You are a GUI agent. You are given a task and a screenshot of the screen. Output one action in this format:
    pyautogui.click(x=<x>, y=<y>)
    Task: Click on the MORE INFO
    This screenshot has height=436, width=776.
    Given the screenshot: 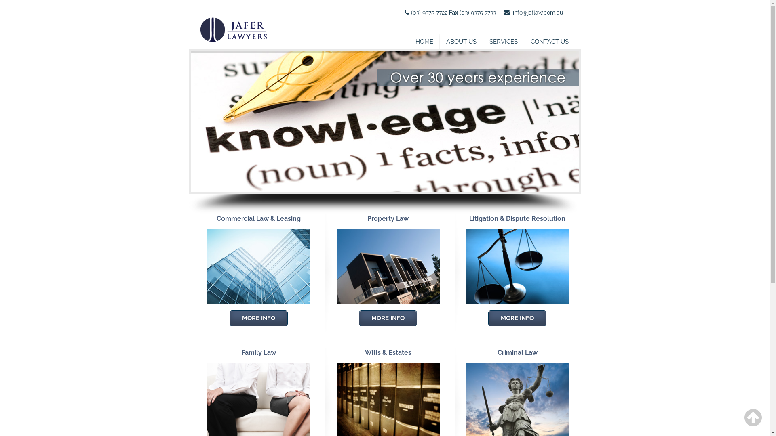 What is the action you would take?
    pyautogui.click(x=517, y=318)
    